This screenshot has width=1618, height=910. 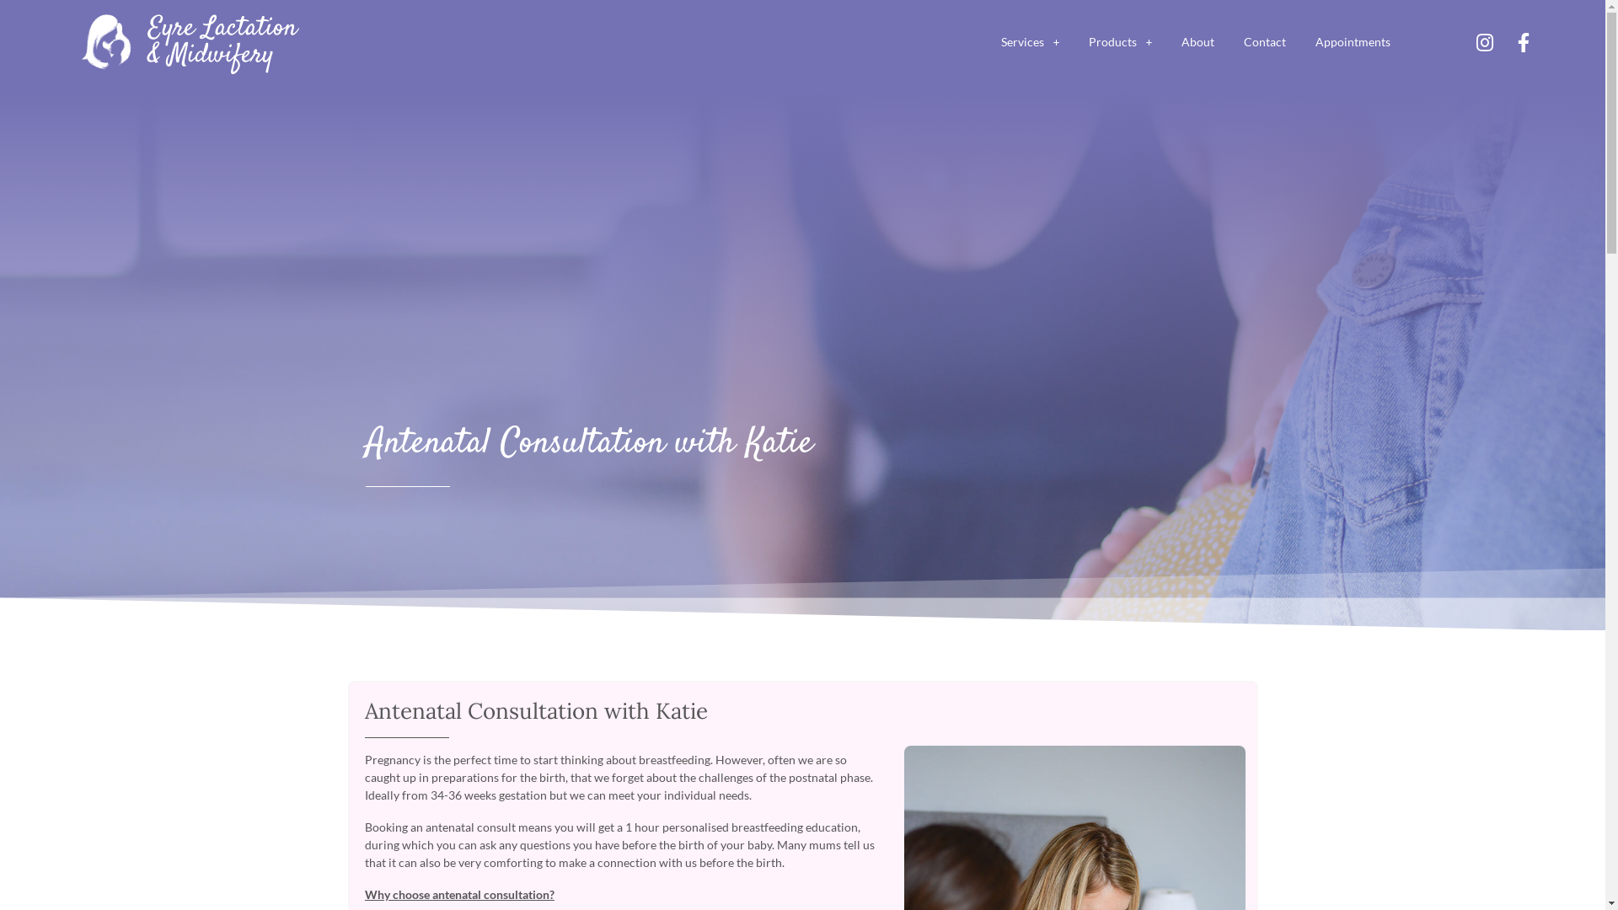 What do you see at coordinates (1353, 42) in the screenshot?
I see `Appointments` at bounding box center [1353, 42].